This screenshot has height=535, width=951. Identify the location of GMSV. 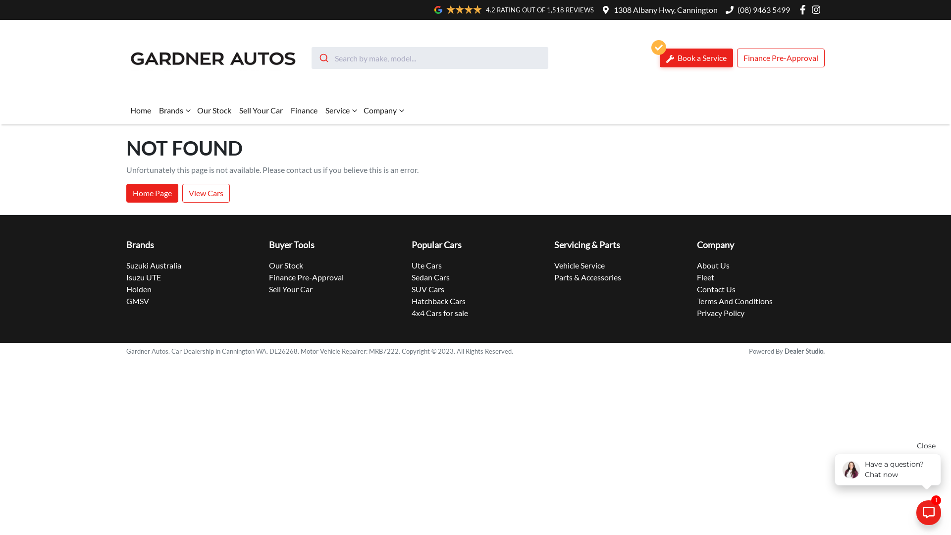
(138, 301).